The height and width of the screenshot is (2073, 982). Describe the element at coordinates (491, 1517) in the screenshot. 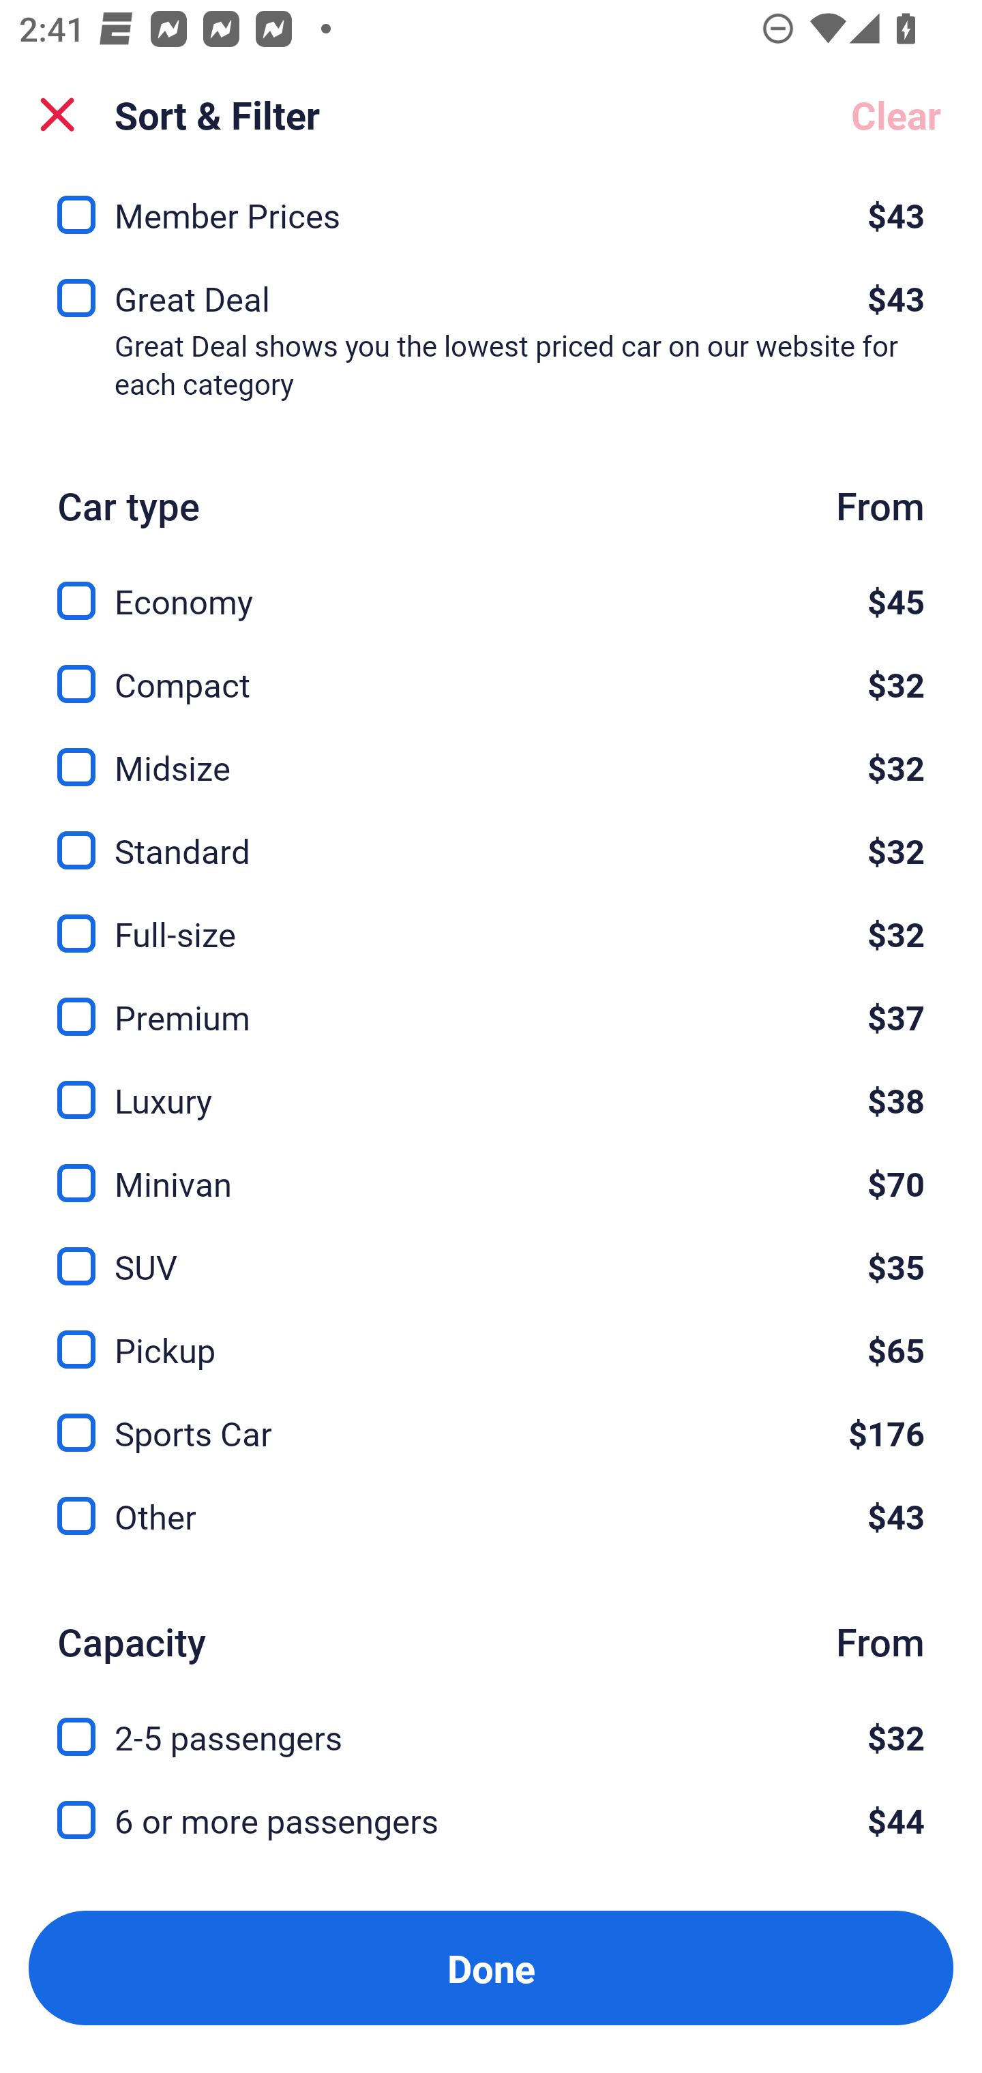

I see `Other, $43 Other $43` at that location.